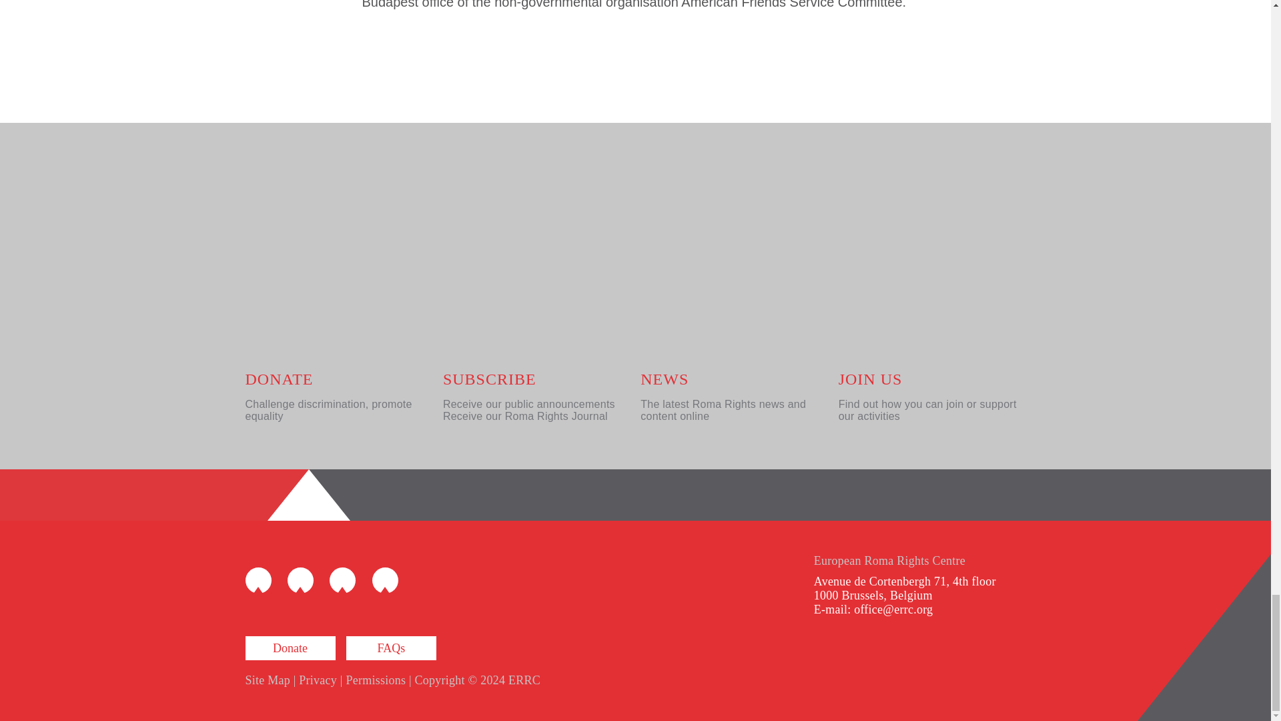  What do you see at coordinates (665, 379) in the screenshot?
I see `NEWS` at bounding box center [665, 379].